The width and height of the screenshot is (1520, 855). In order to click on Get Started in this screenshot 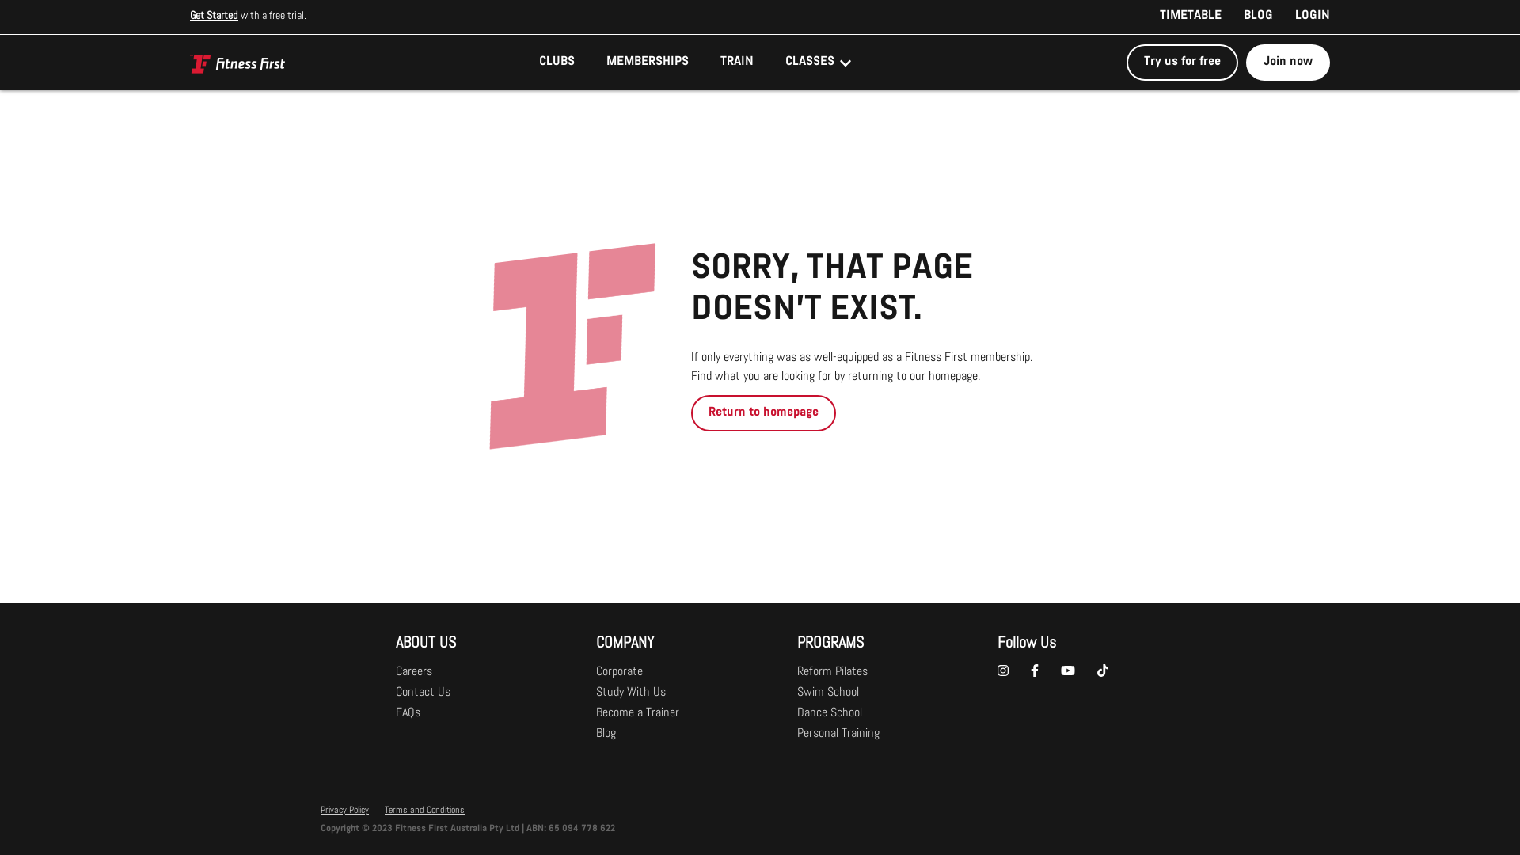, I will do `click(214, 17)`.